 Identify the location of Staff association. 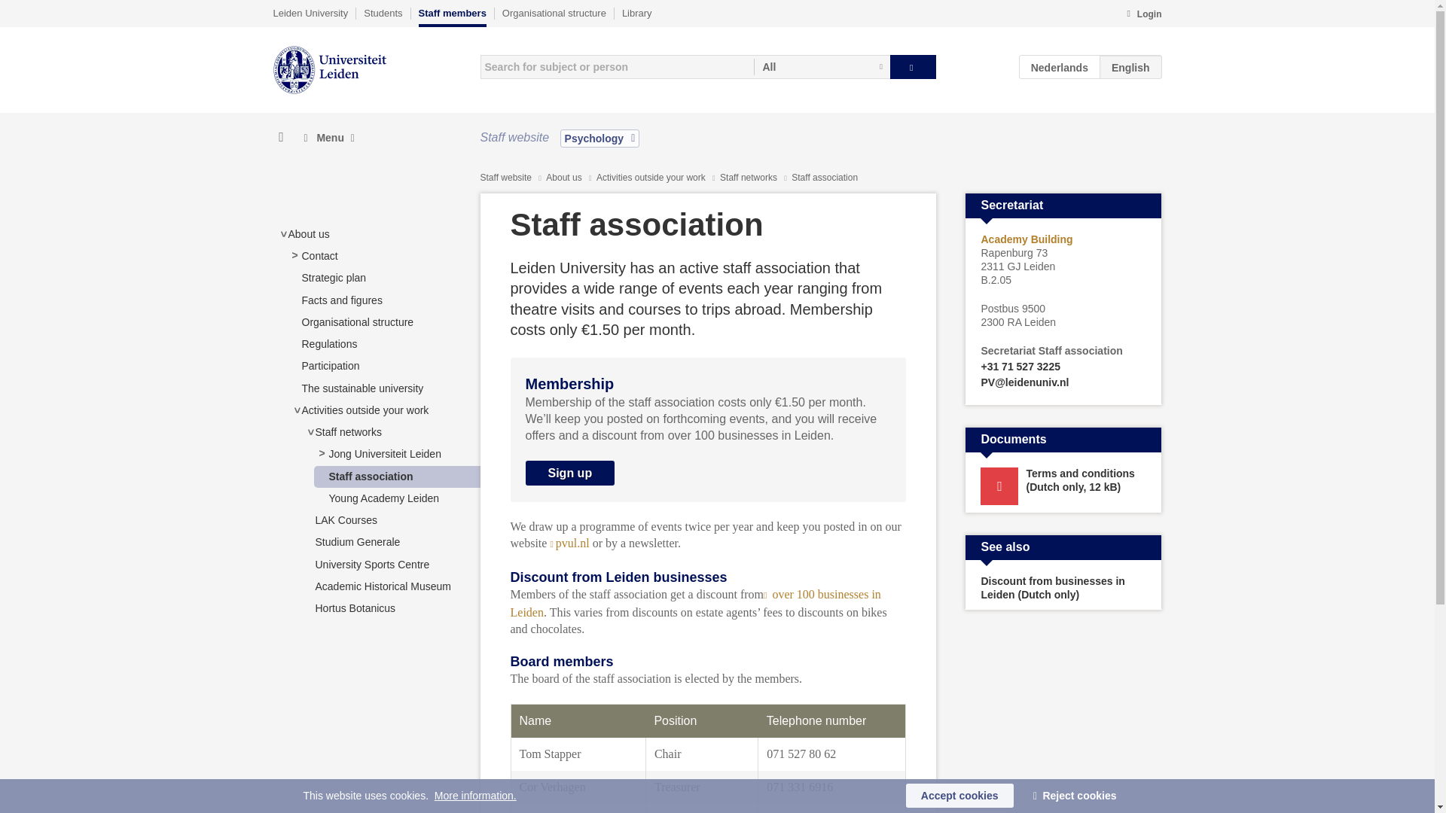
(370, 477).